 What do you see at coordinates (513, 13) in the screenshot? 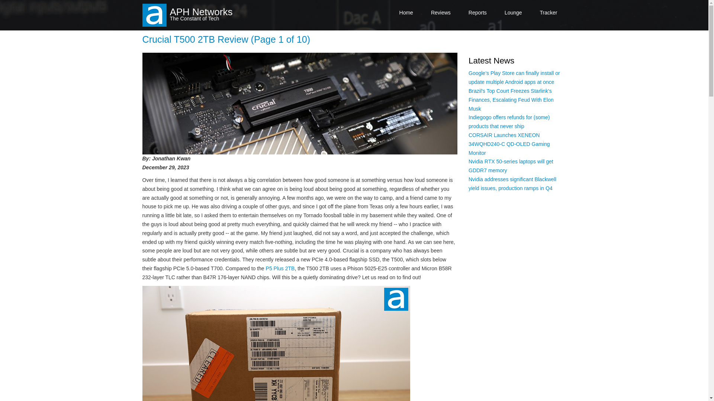
I see `Cool products, funny stuff, tutorials` at bounding box center [513, 13].